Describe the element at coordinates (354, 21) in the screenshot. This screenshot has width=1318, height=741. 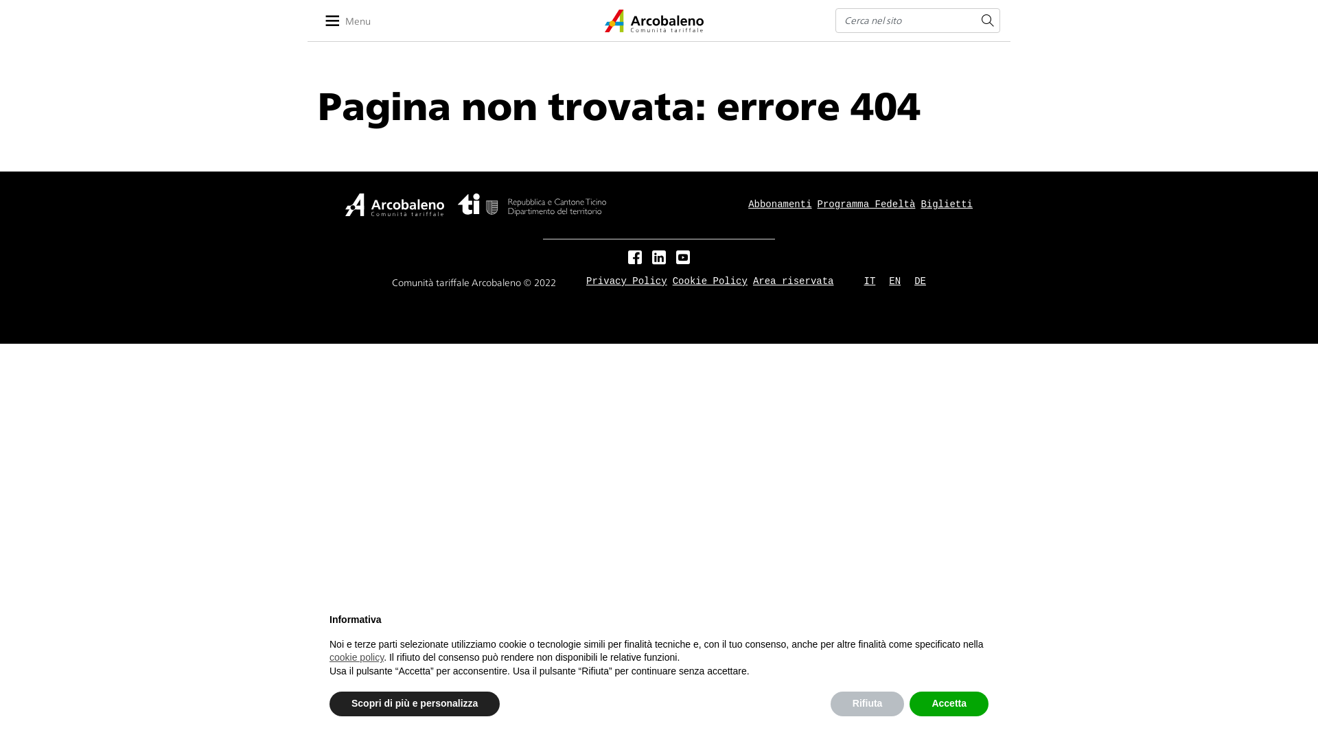
I see `Menu` at that location.